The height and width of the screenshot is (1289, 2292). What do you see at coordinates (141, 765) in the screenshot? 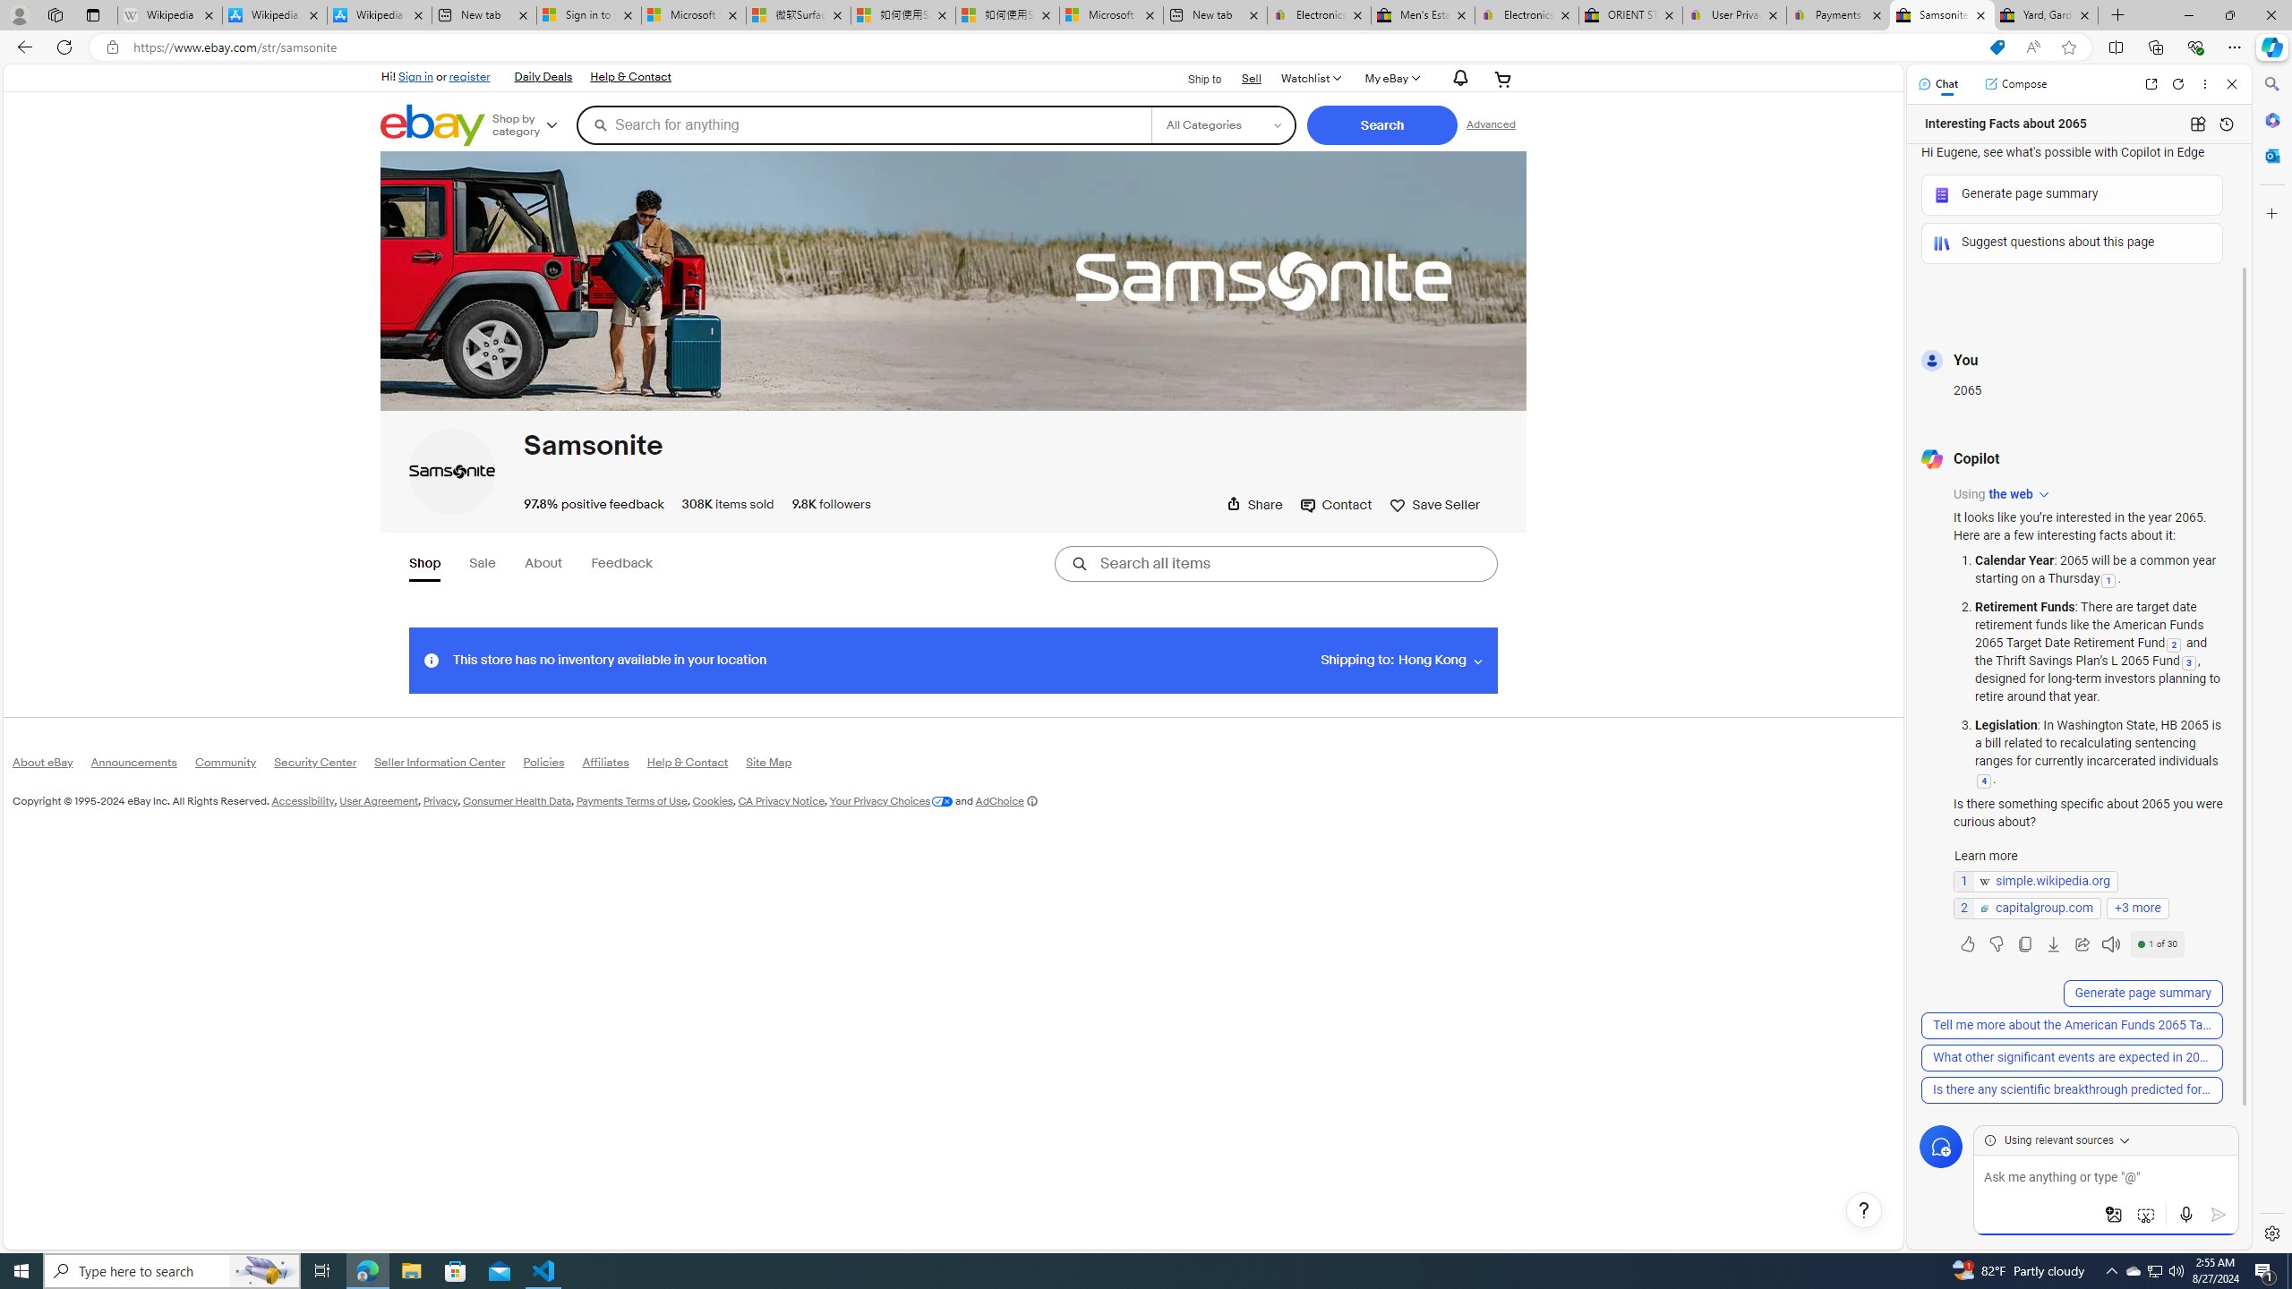
I see `Announcements` at bounding box center [141, 765].